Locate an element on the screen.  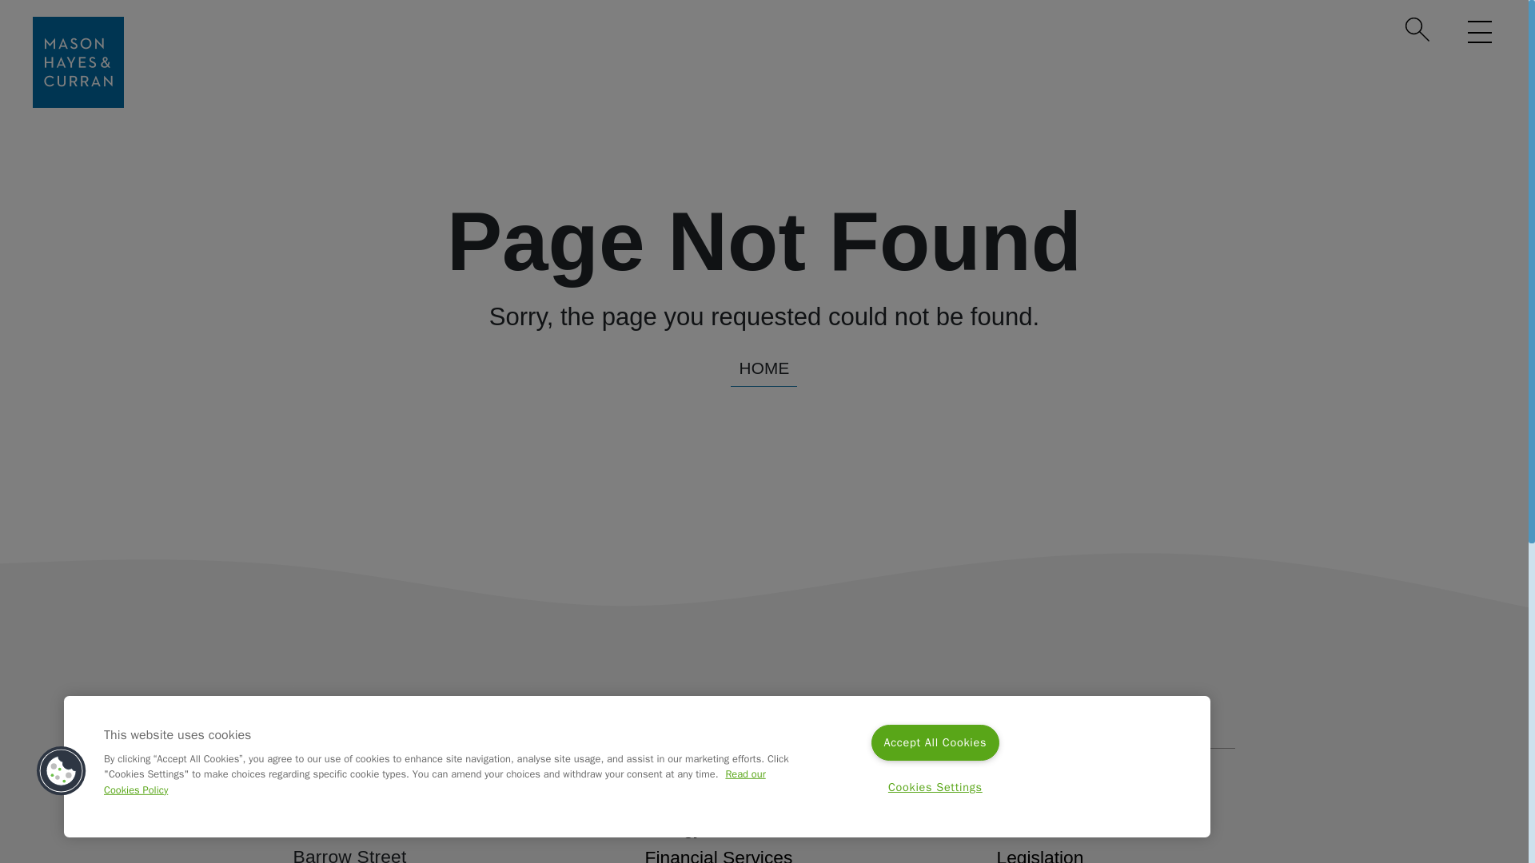
Cookies Button is located at coordinates (61, 771).